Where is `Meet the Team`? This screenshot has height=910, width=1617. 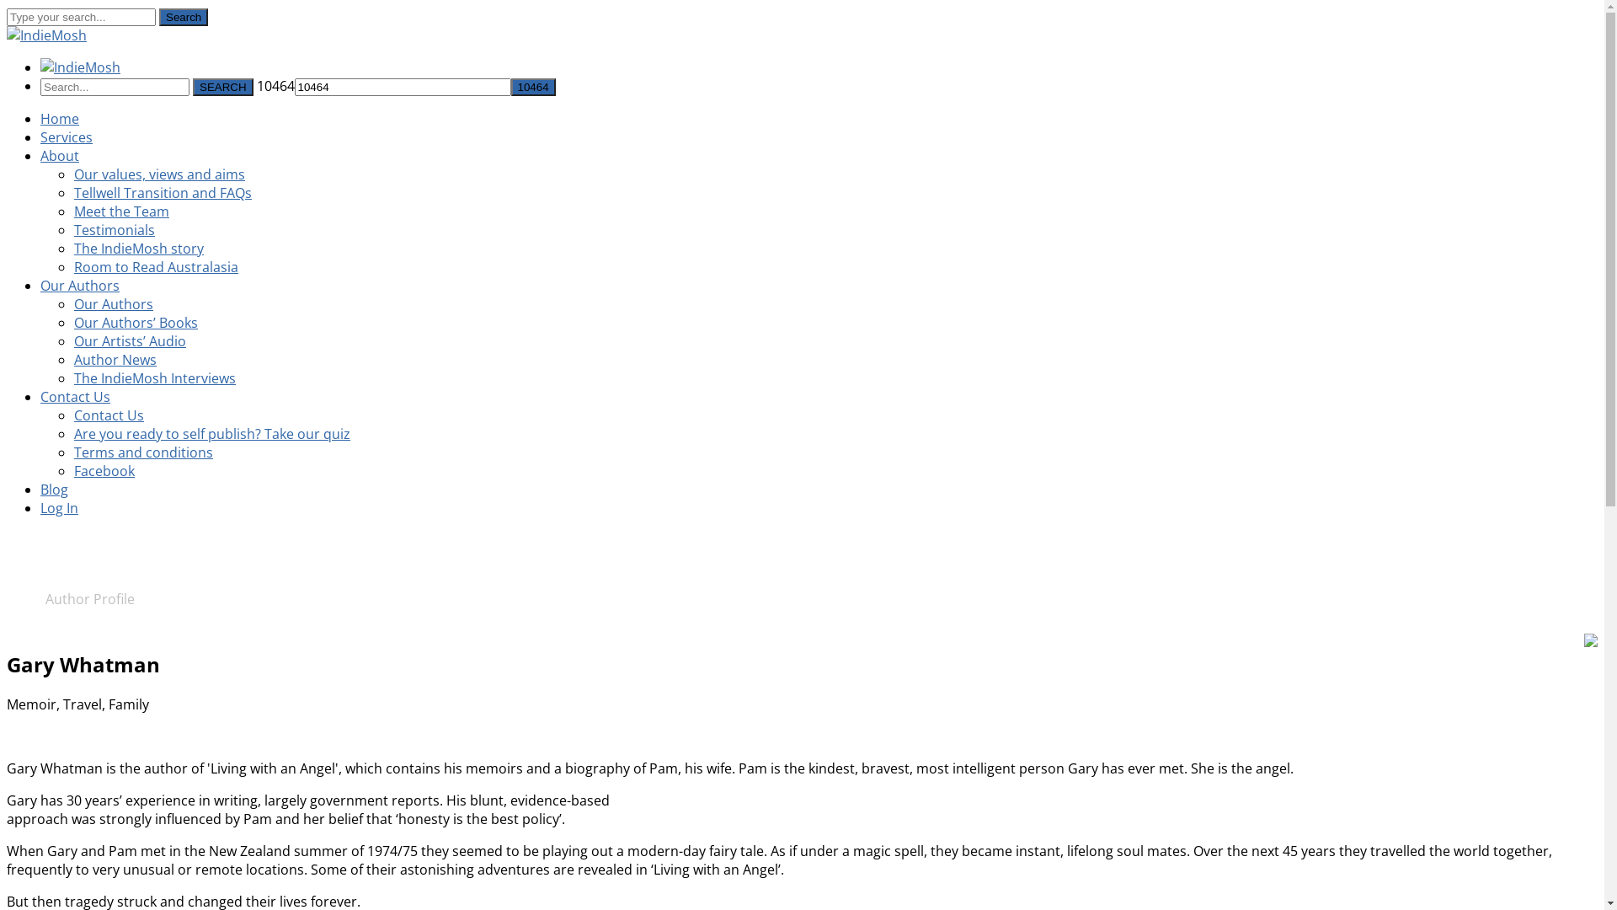
Meet the Team is located at coordinates (121, 211).